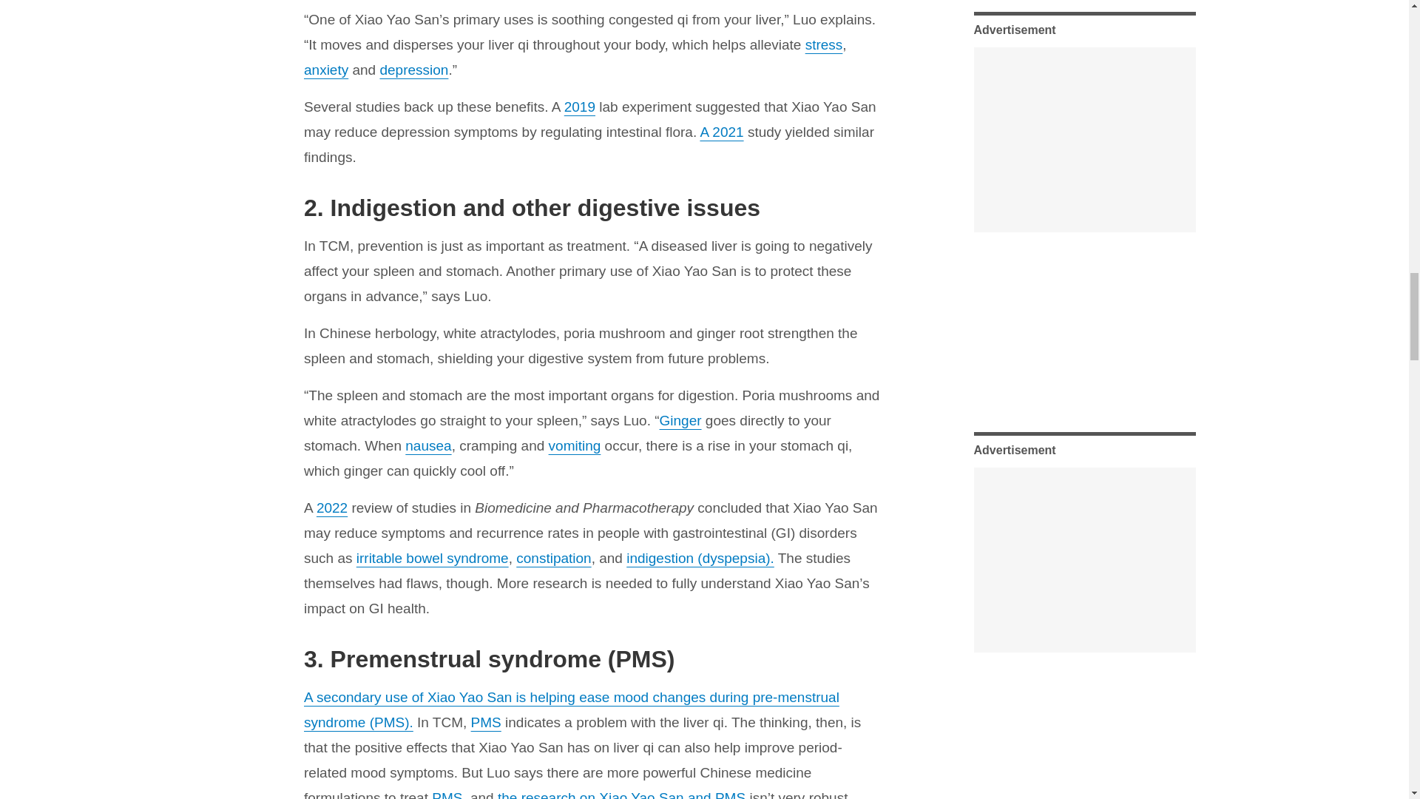 The image size is (1420, 799). What do you see at coordinates (574, 445) in the screenshot?
I see `vomiting` at bounding box center [574, 445].